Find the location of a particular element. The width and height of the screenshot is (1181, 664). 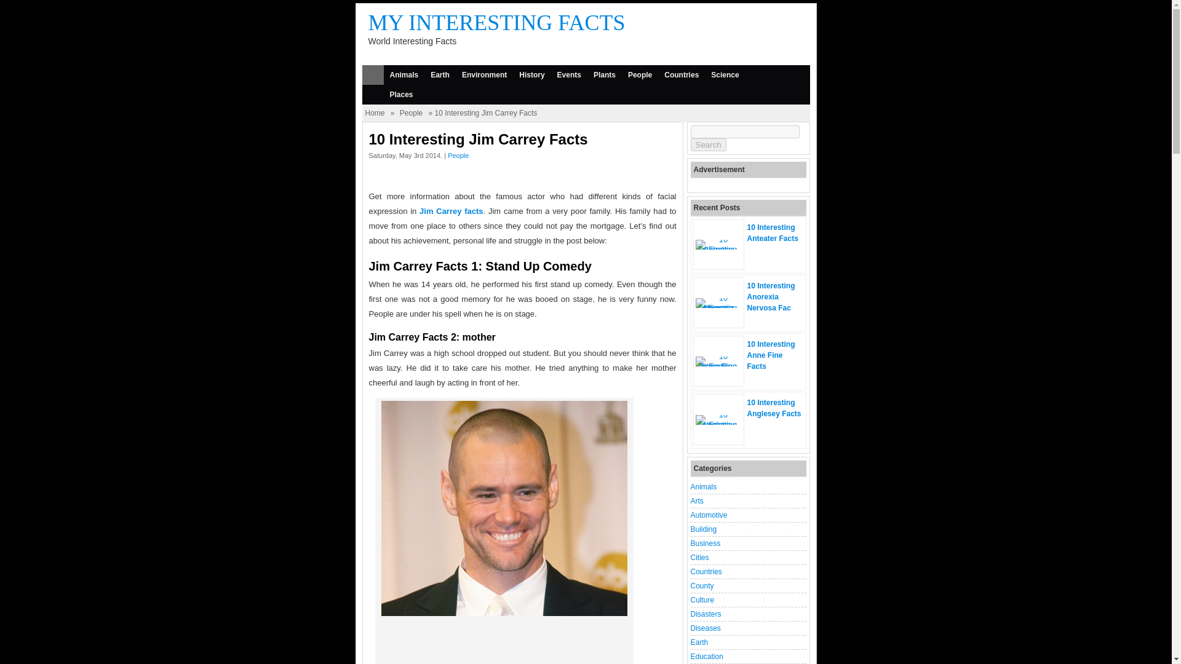

People is located at coordinates (411, 113).